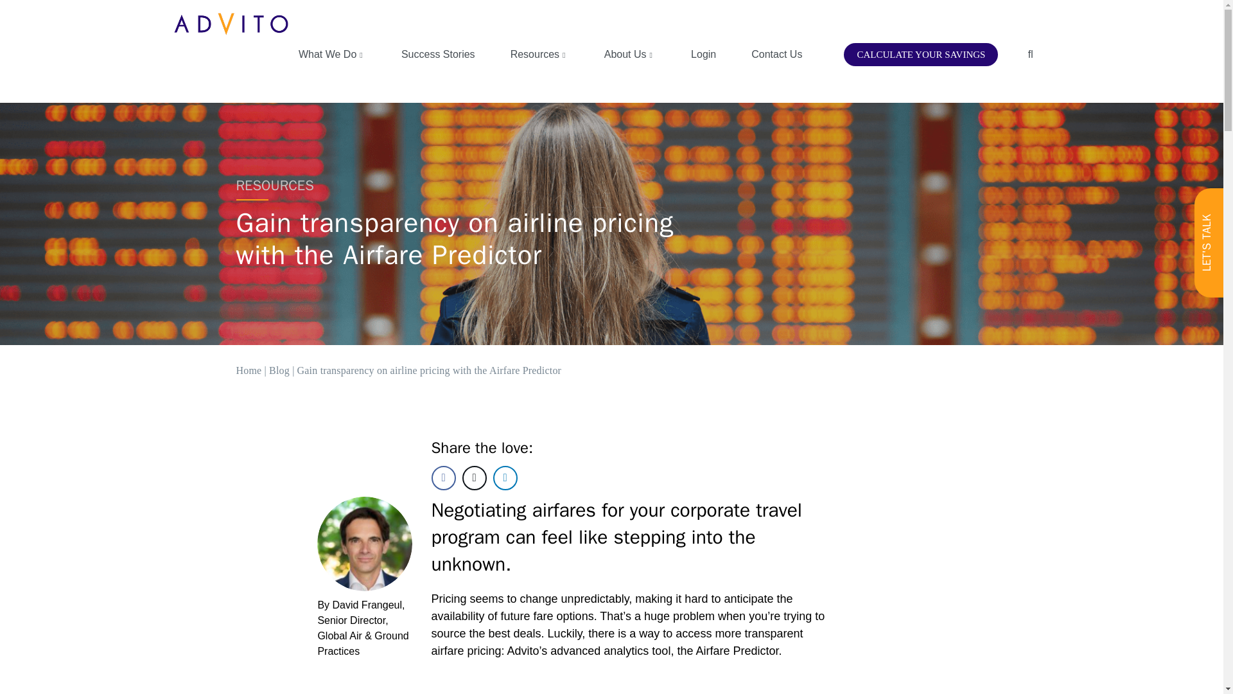 The height and width of the screenshot is (694, 1233). Describe the element at coordinates (632, 688) in the screenshot. I see `Airfare Predictor dashboard computer2` at that location.